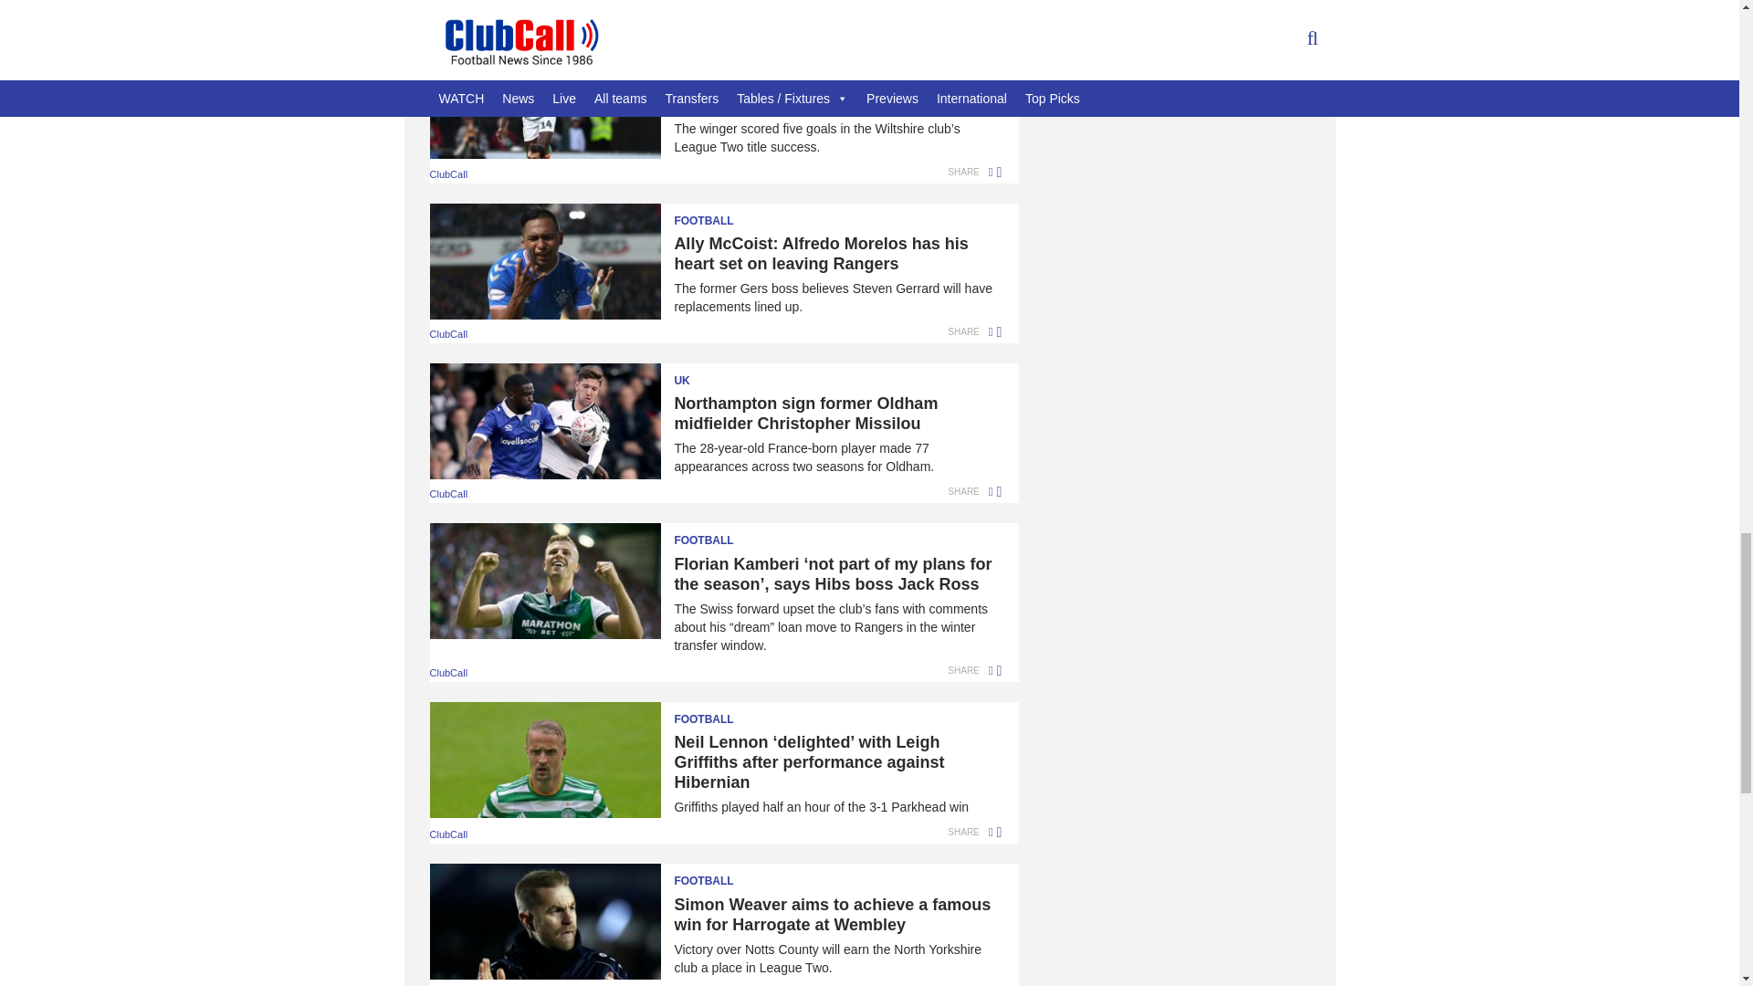 This screenshot has height=986, width=1753. Describe the element at coordinates (715, 876) in the screenshot. I see `Football` at that location.